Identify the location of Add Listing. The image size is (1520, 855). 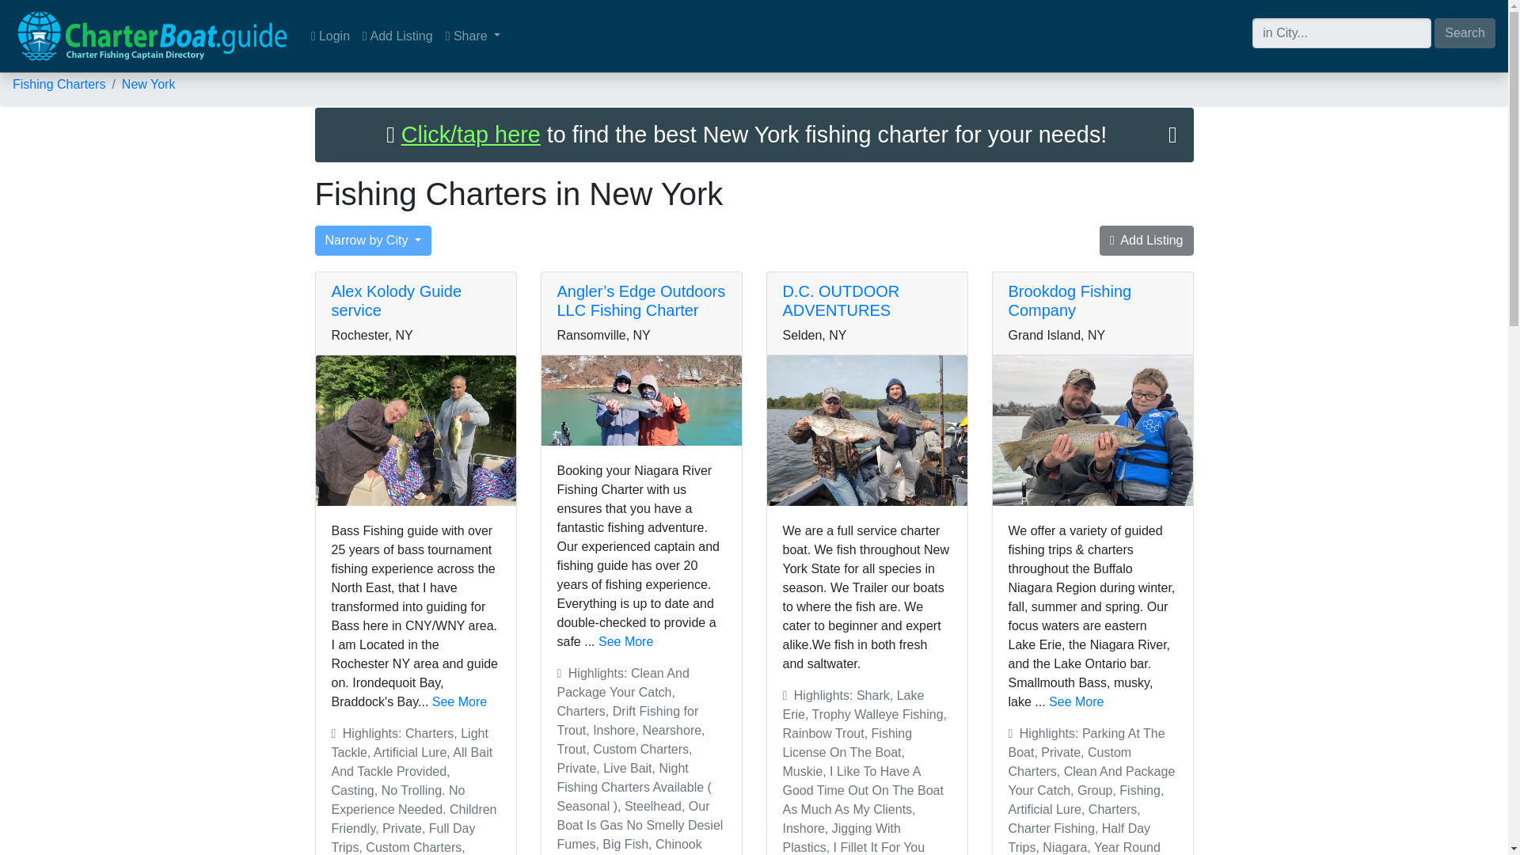
(397, 36).